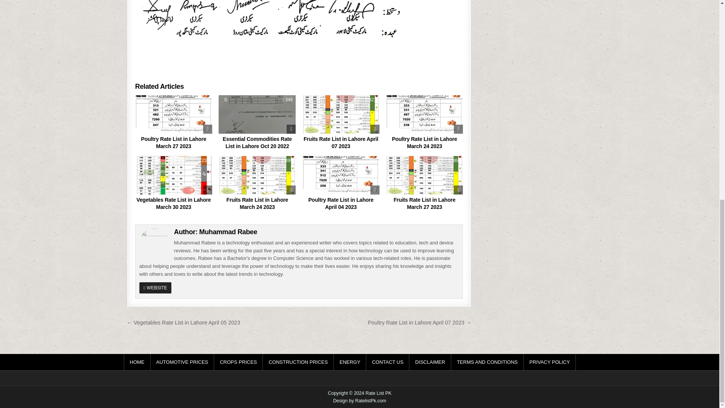  I want to click on 346 Views, so click(288, 100).